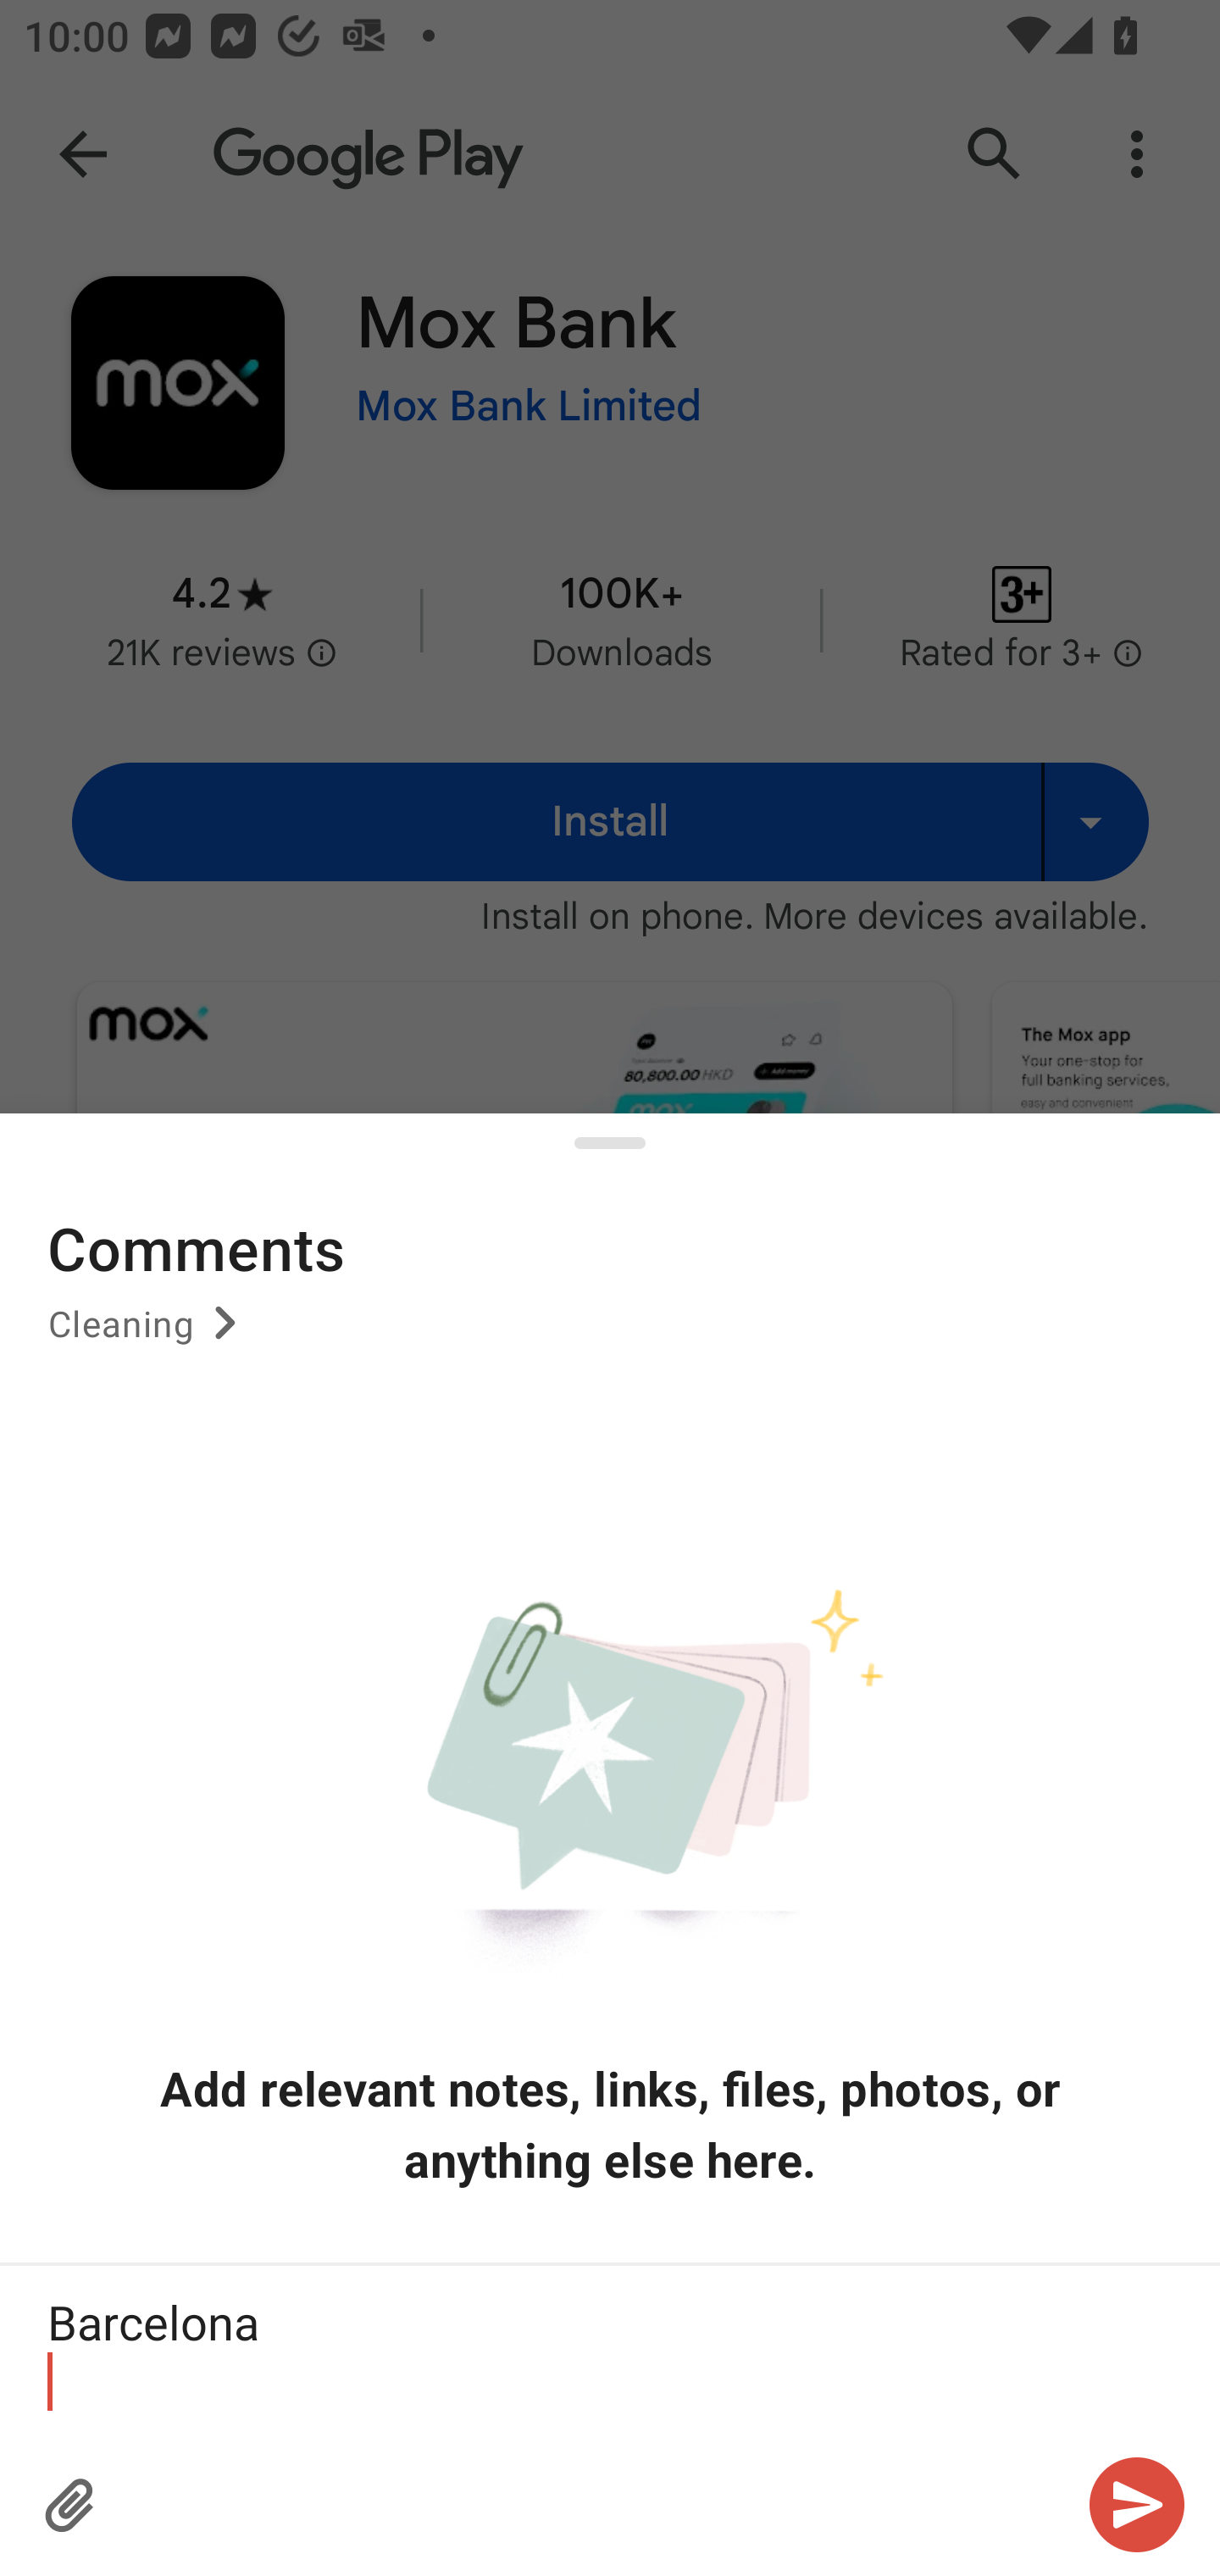 This screenshot has height=2576, width=1220. Describe the element at coordinates (71, 2505) in the screenshot. I see `Attachment` at that location.